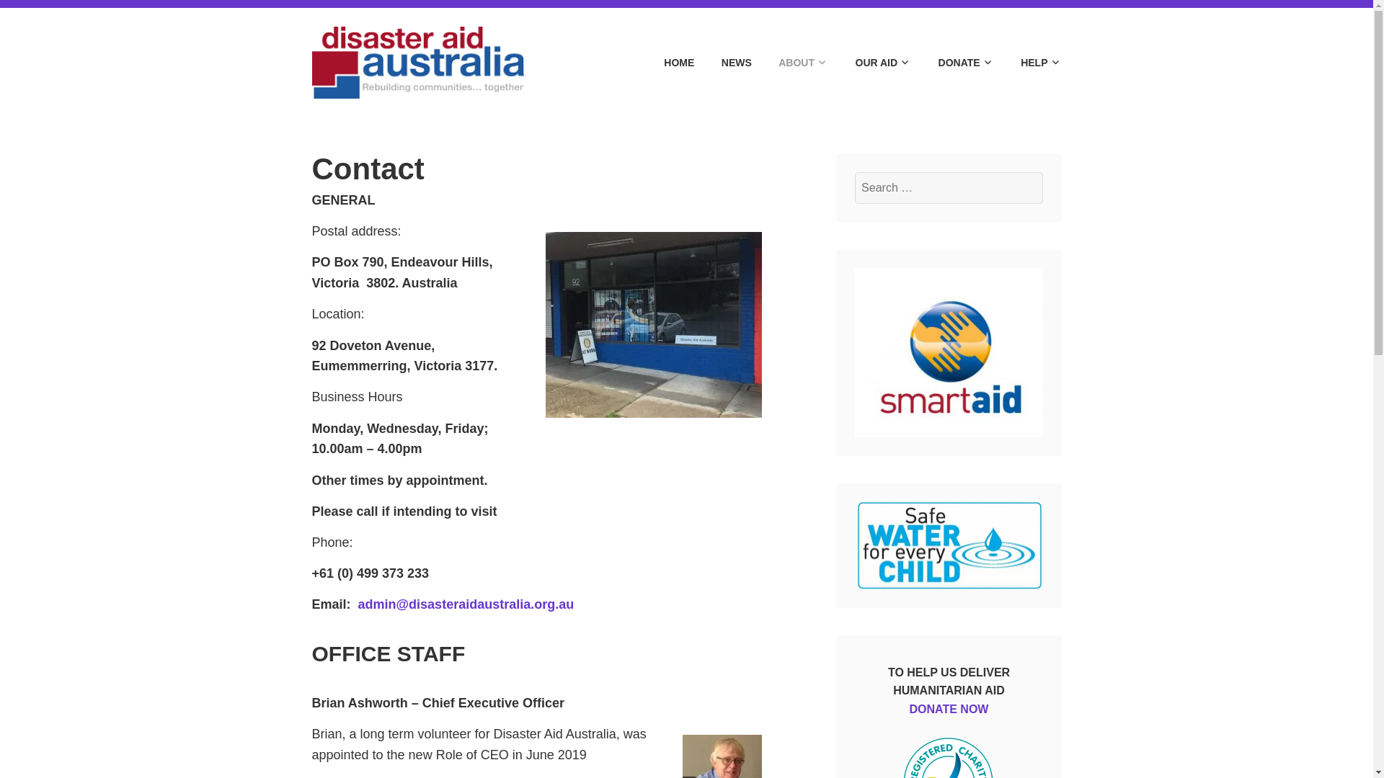  What do you see at coordinates (667, 63) in the screenshot?
I see `HOME` at bounding box center [667, 63].